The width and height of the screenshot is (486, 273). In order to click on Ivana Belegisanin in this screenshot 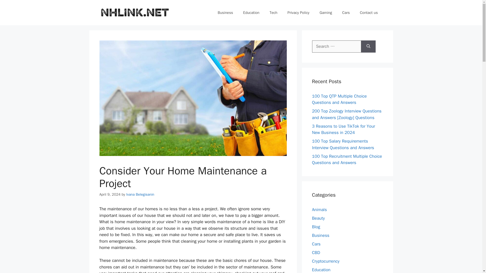, I will do `click(140, 194)`.